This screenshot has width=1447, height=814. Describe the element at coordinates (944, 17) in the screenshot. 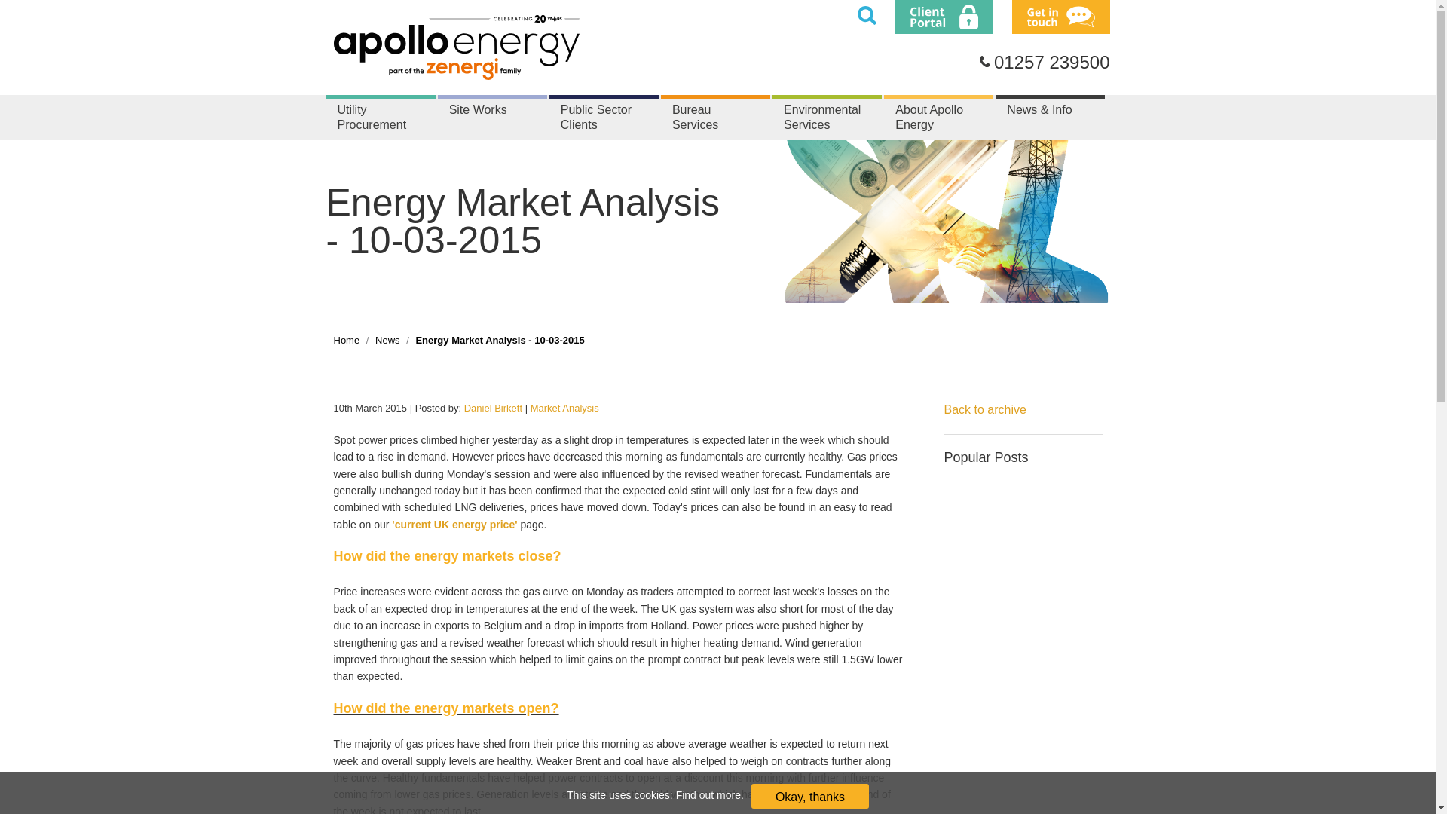

I see `Client Portal` at that location.